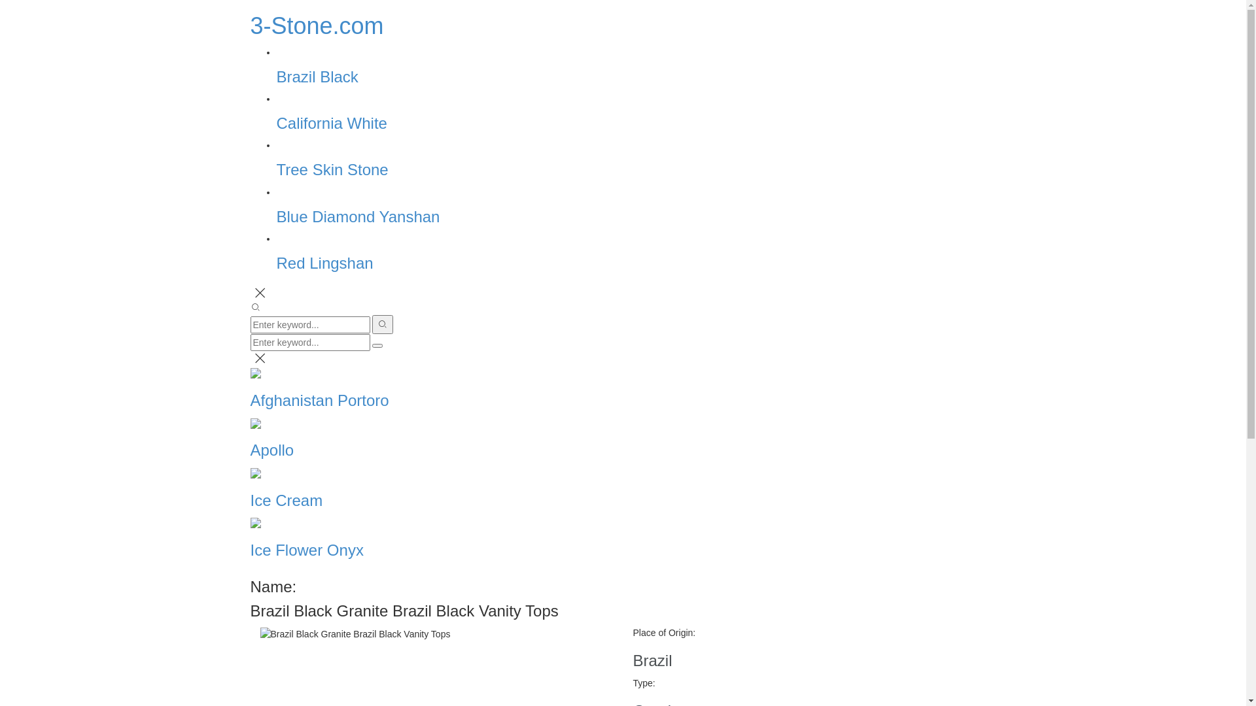 This screenshot has height=706, width=1256. What do you see at coordinates (623, 488) in the screenshot?
I see `Ice Cream` at bounding box center [623, 488].